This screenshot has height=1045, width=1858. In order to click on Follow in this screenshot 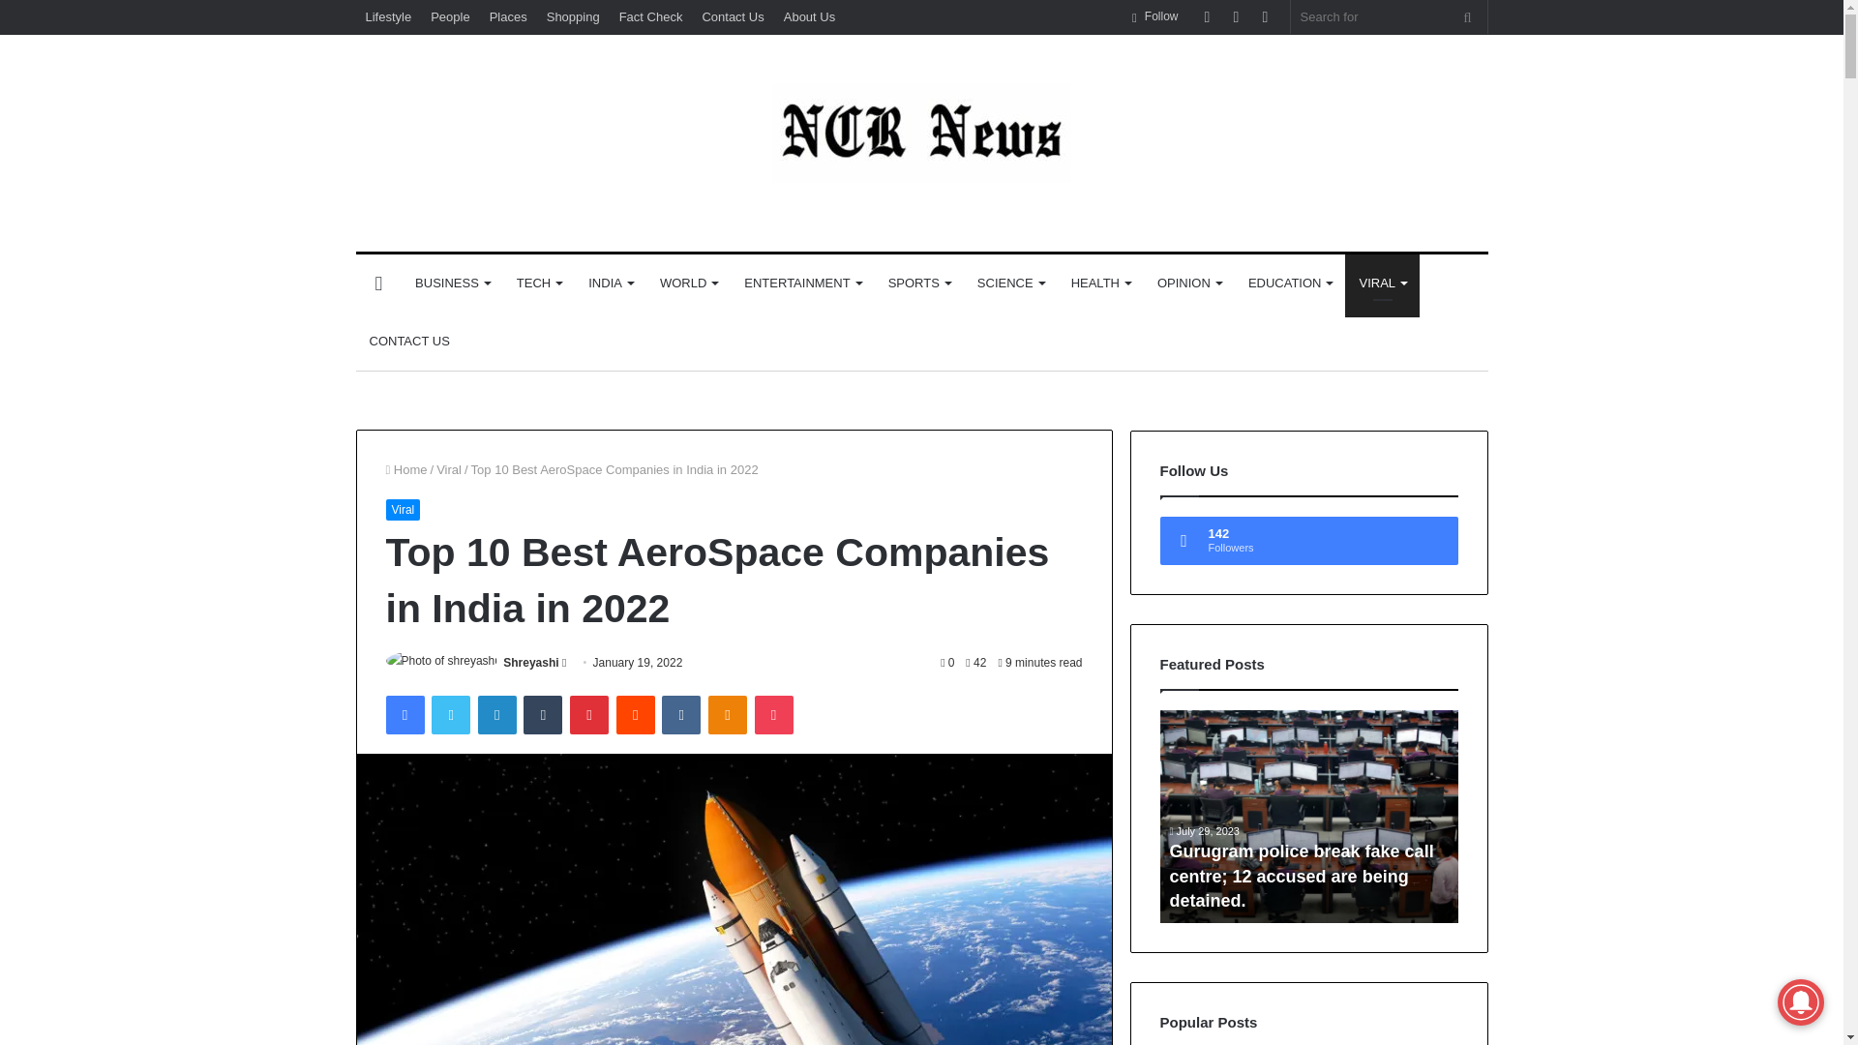, I will do `click(1155, 16)`.